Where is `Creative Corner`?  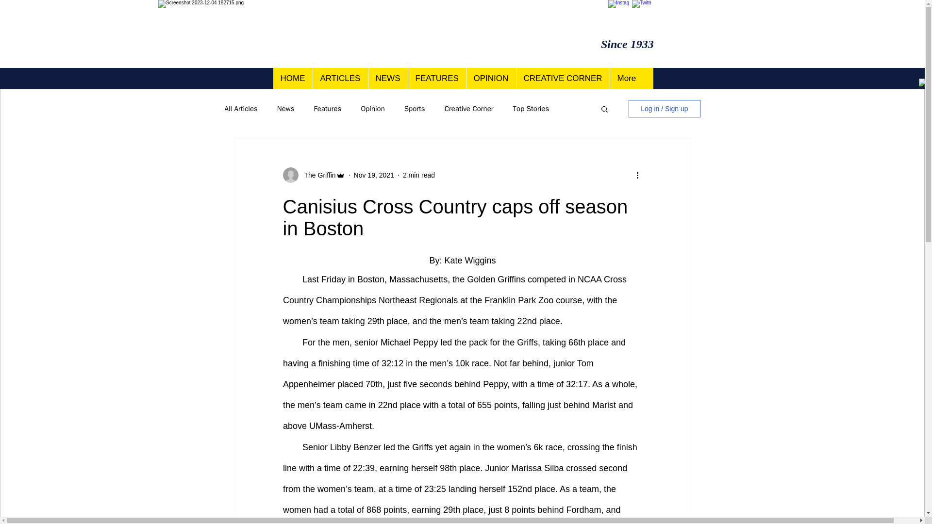 Creative Corner is located at coordinates (469, 108).